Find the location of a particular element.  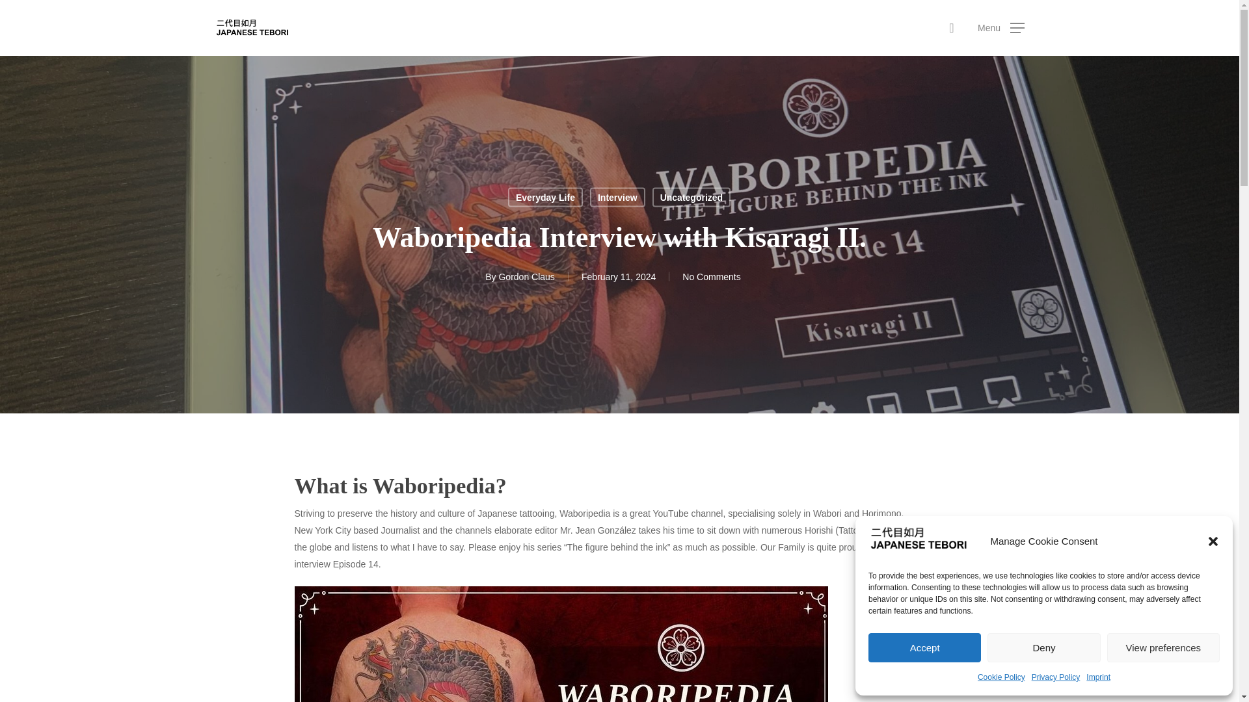

Interview is located at coordinates (617, 196).